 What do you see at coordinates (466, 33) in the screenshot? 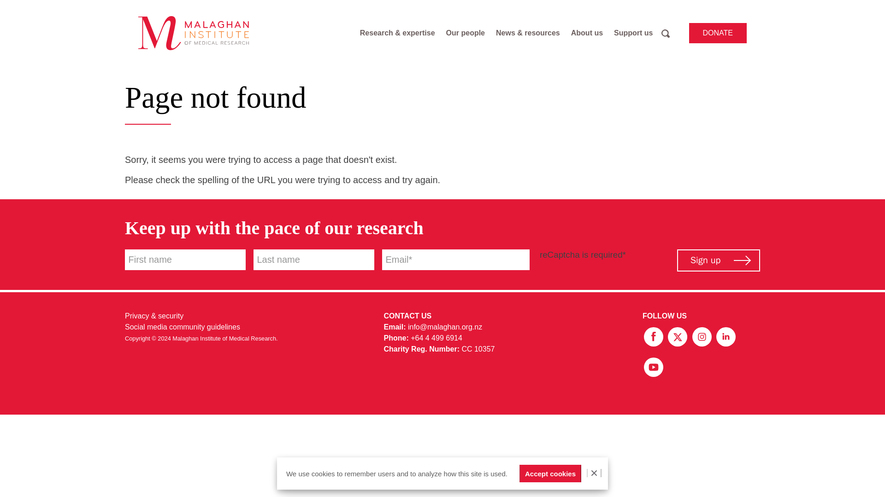
I see `Our people` at bounding box center [466, 33].